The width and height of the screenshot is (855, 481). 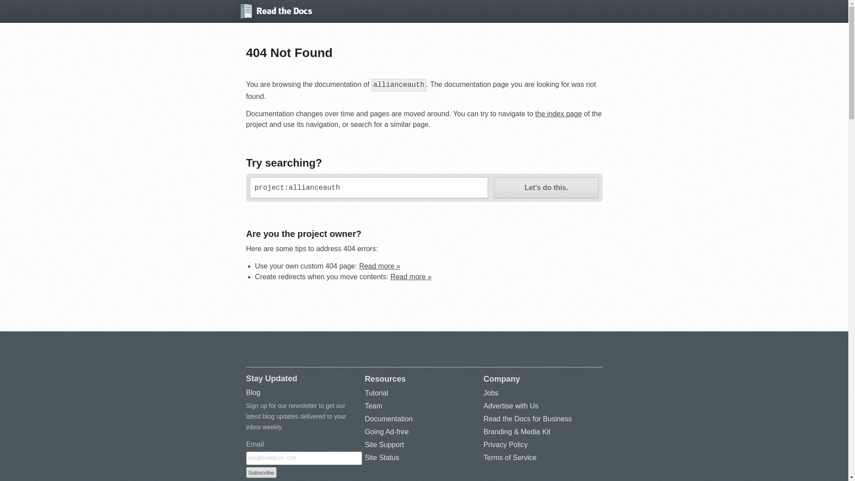 What do you see at coordinates (387, 432) in the screenshot?
I see `Going Ad-free` at bounding box center [387, 432].